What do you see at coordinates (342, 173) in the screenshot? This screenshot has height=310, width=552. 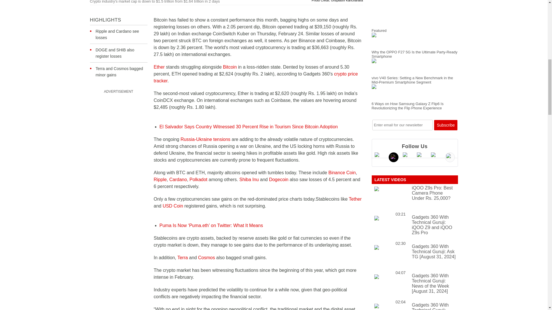 I see `Binance Coin` at bounding box center [342, 173].